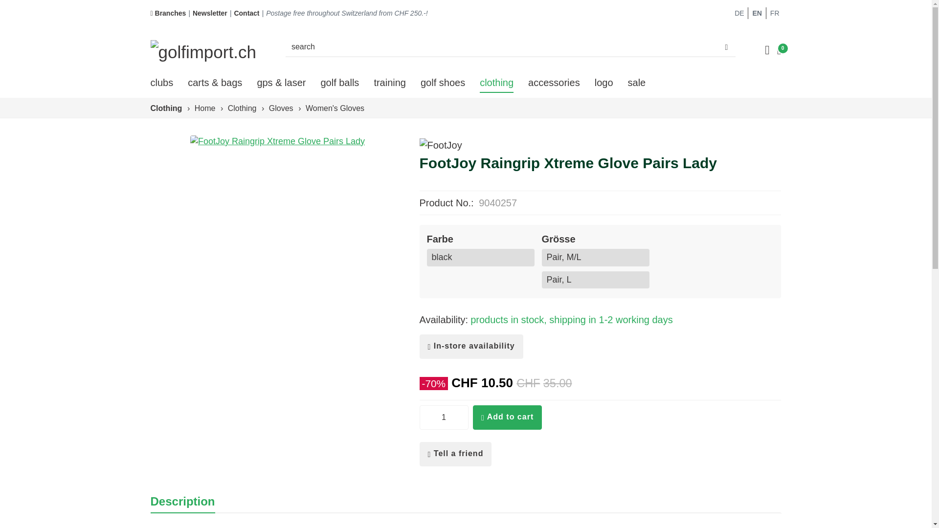  I want to click on Click to see details, so click(278, 142).